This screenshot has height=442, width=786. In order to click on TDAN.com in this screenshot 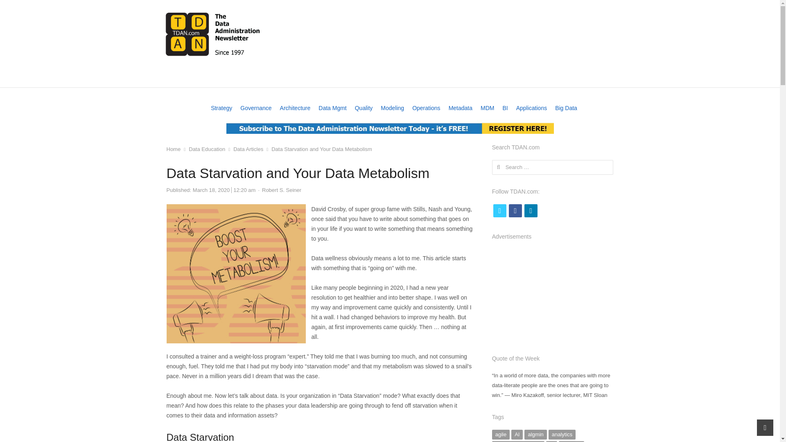, I will do `click(213, 34)`.